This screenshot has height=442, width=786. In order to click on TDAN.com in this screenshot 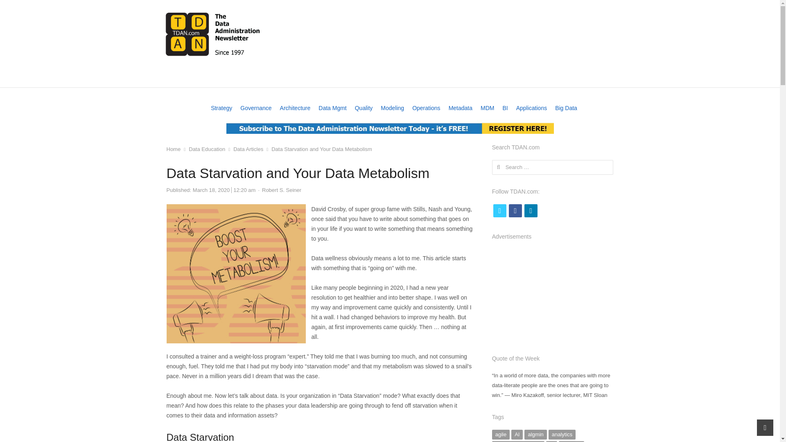, I will do `click(213, 34)`.